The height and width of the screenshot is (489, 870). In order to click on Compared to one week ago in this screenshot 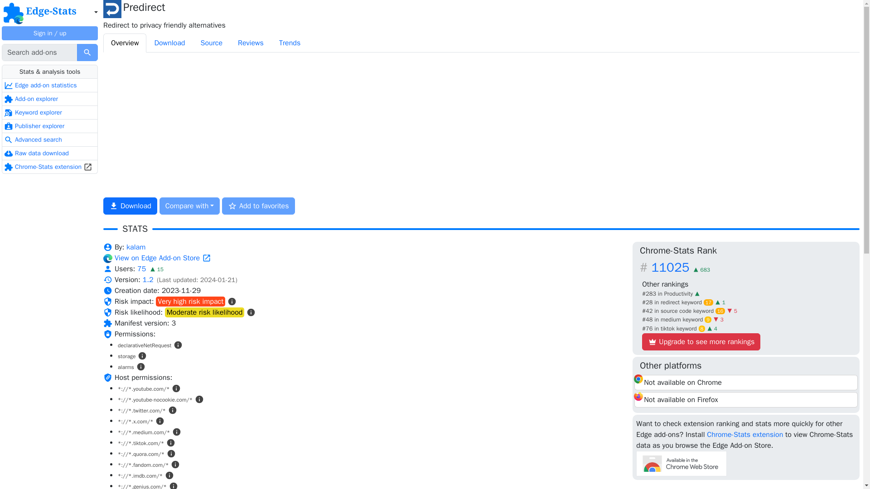, I will do `click(719, 319)`.